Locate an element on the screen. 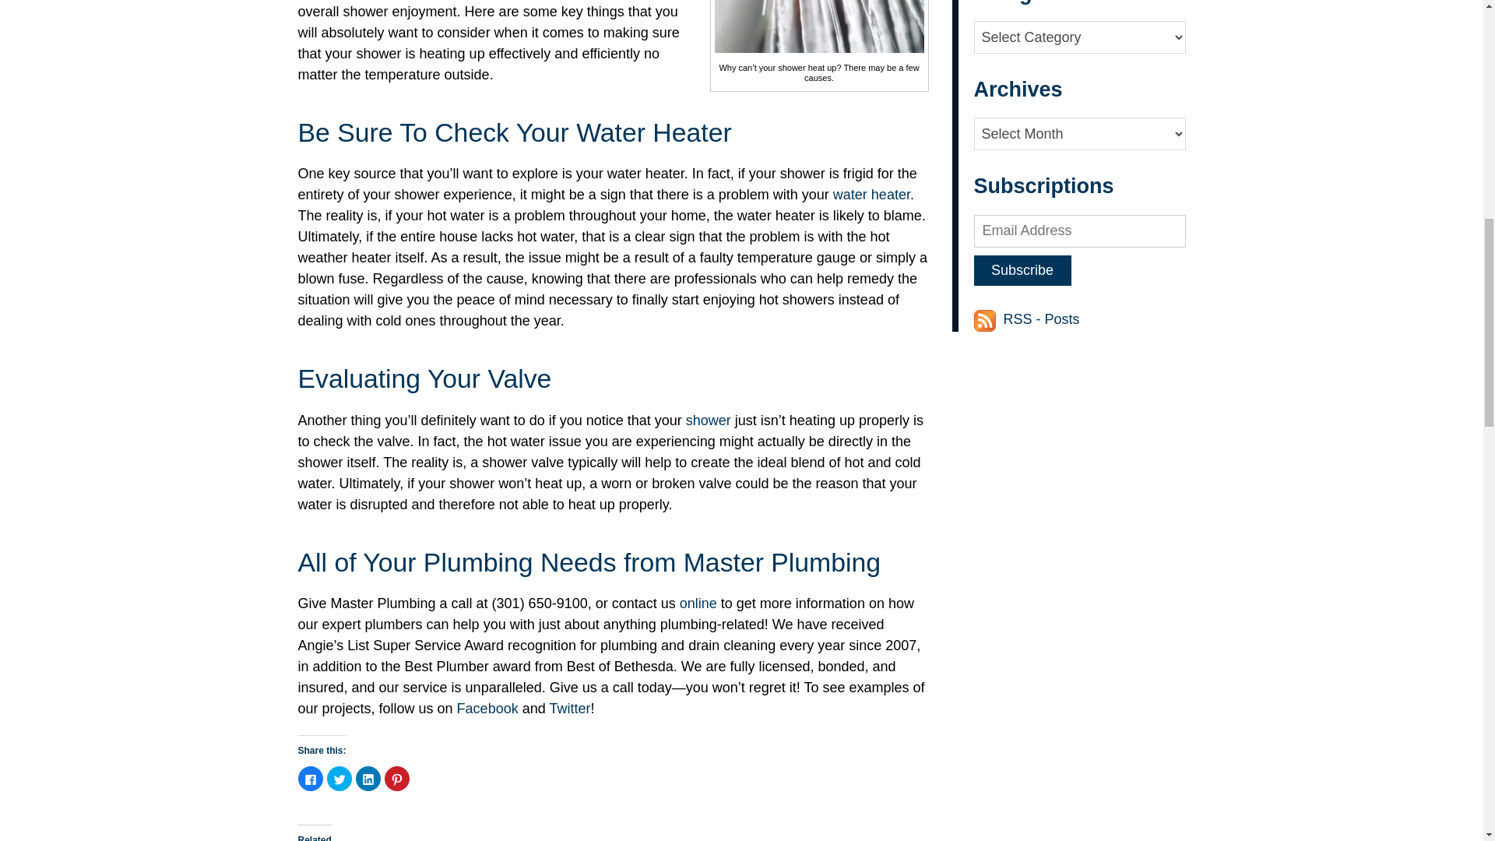 This screenshot has height=841, width=1495. Click to share on Twitter is located at coordinates (339, 779).